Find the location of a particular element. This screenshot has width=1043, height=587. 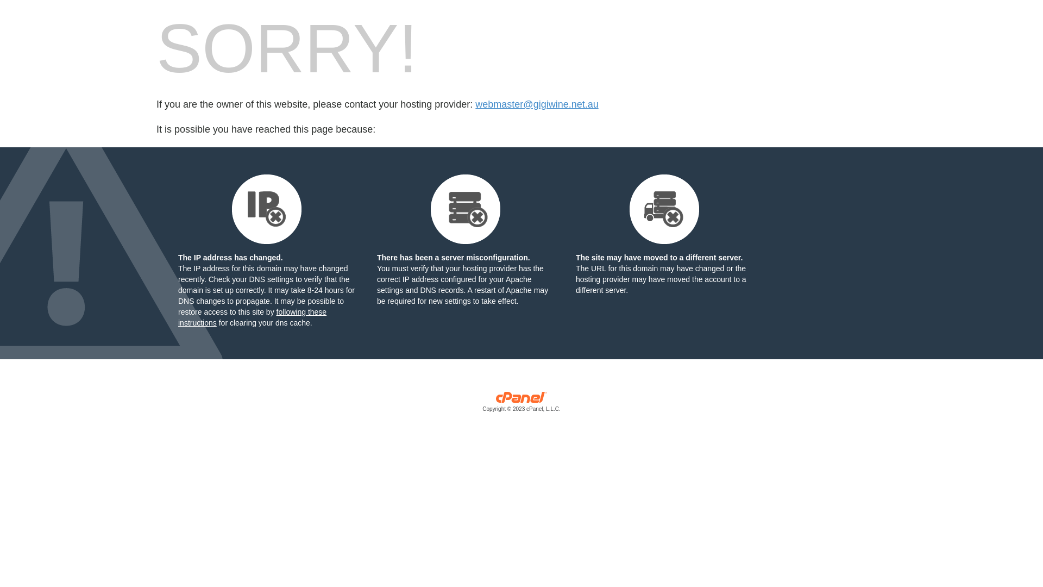

following these instructions is located at coordinates (252, 317).